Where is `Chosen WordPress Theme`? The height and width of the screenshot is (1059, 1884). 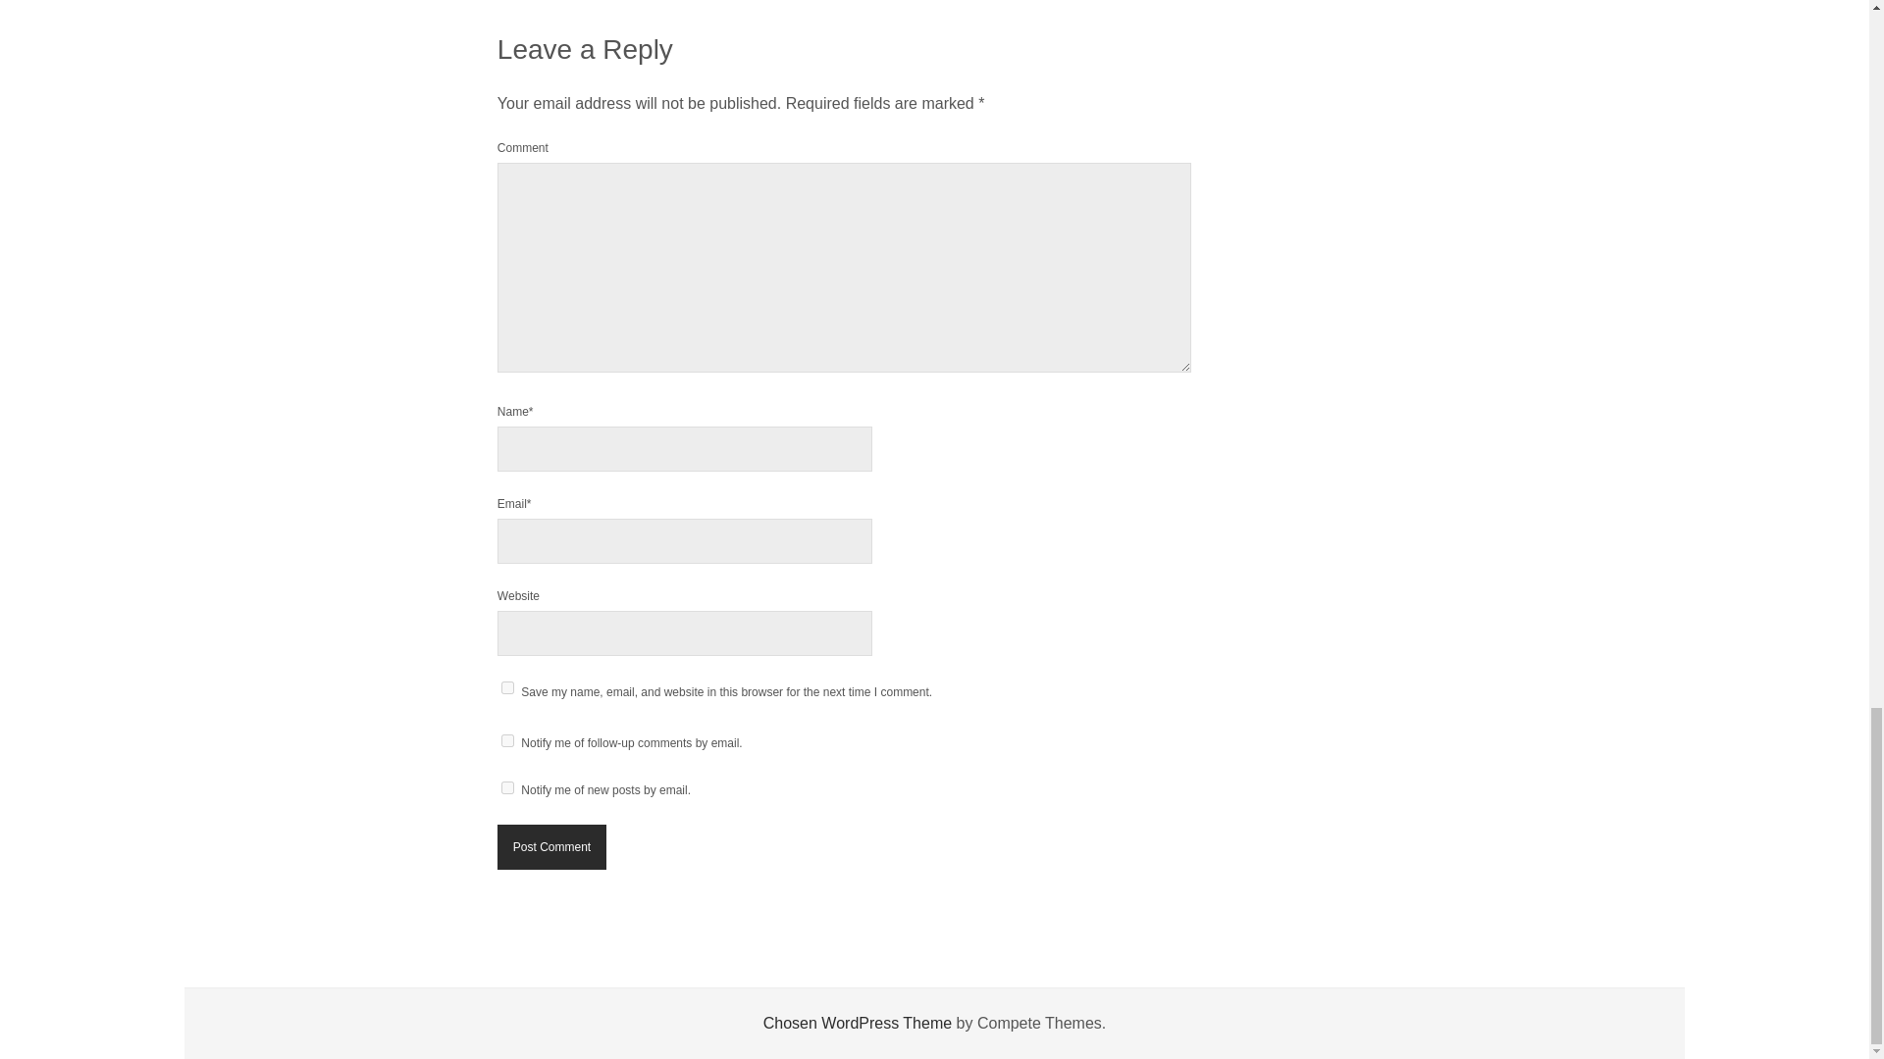
Chosen WordPress Theme is located at coordinates (857, 1022).